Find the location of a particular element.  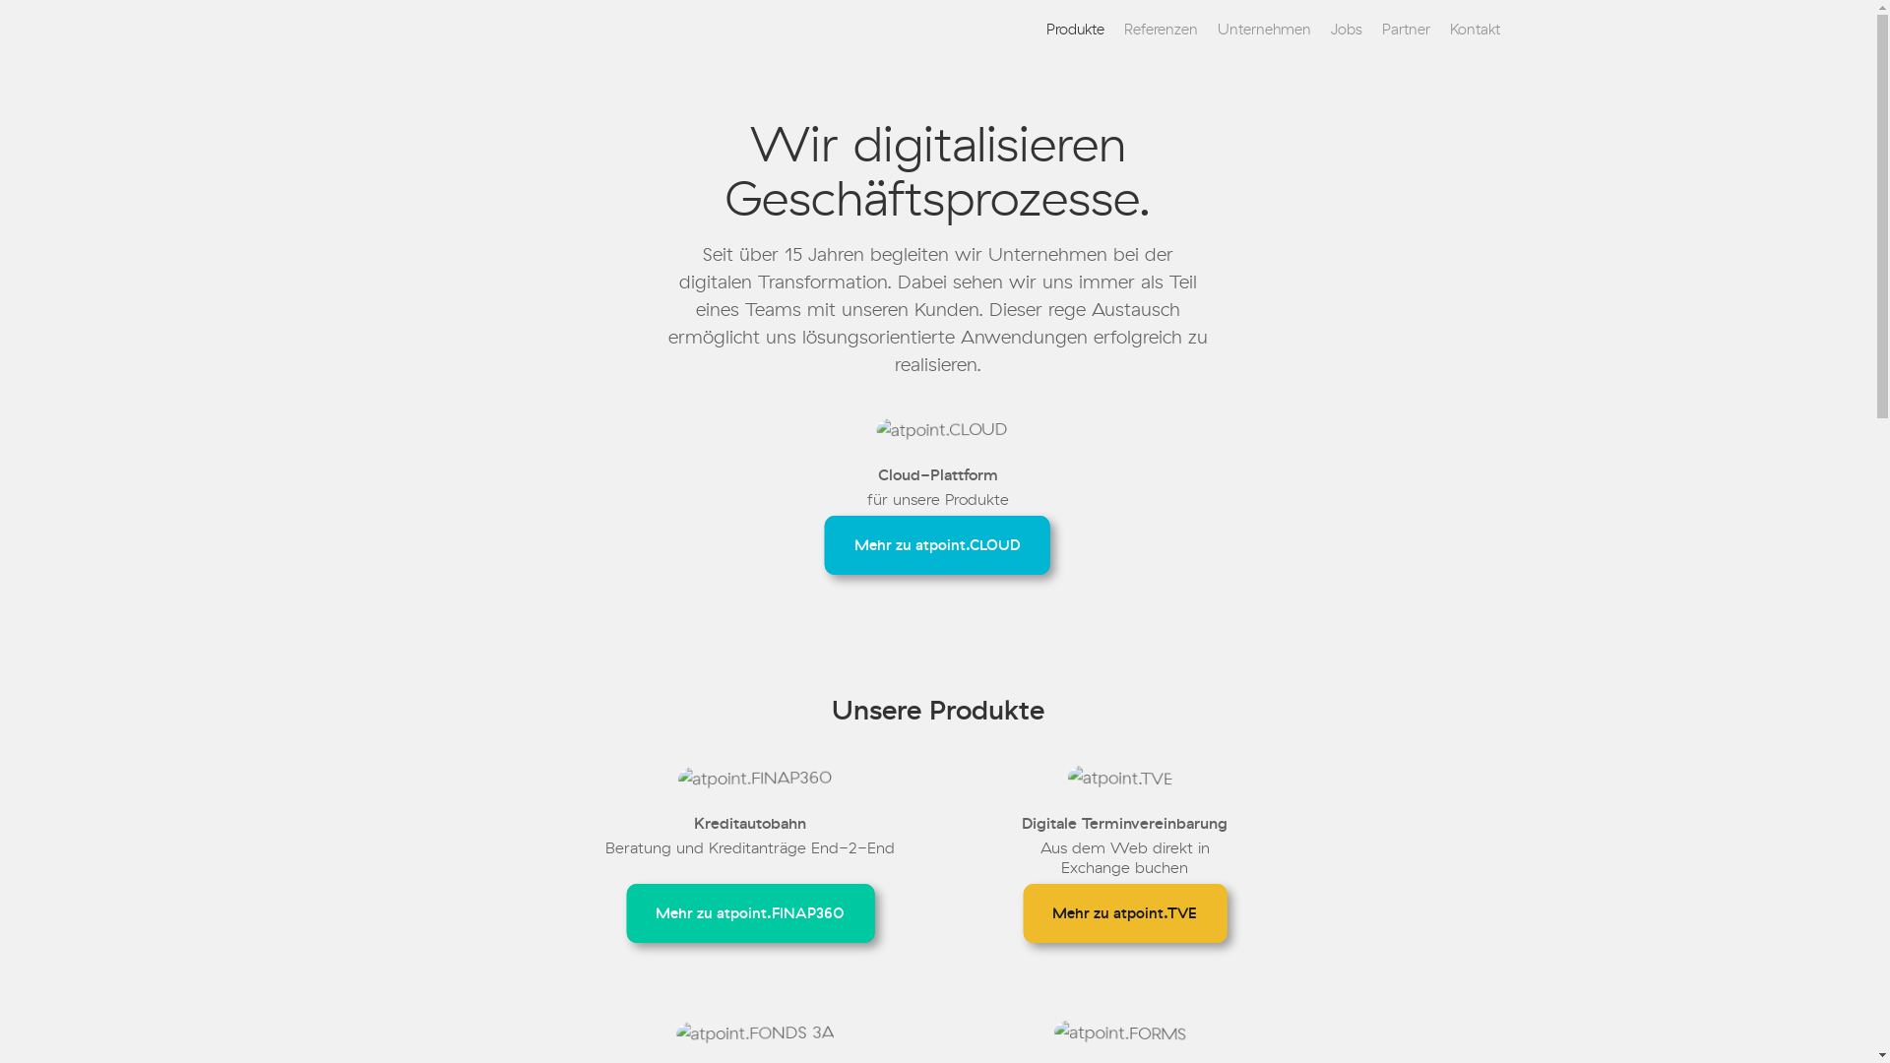

Produkte is located at coordinates (1075, 30).